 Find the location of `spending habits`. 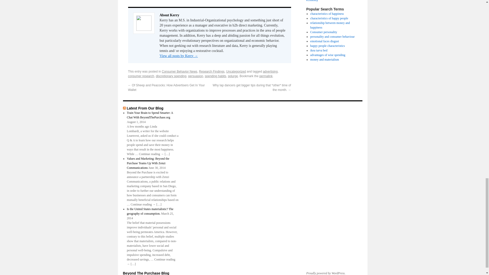

spending habits is located at coordinates (215, 76).